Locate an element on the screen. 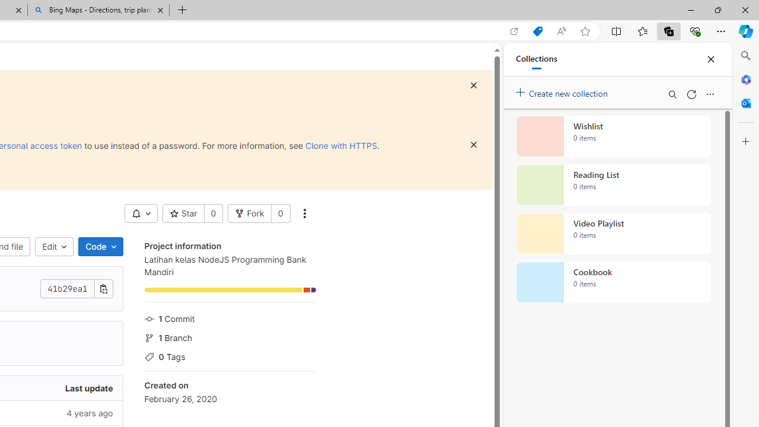 The width and height of the screenshot is (759, 427). Collections is located at coordinates (669, 31).